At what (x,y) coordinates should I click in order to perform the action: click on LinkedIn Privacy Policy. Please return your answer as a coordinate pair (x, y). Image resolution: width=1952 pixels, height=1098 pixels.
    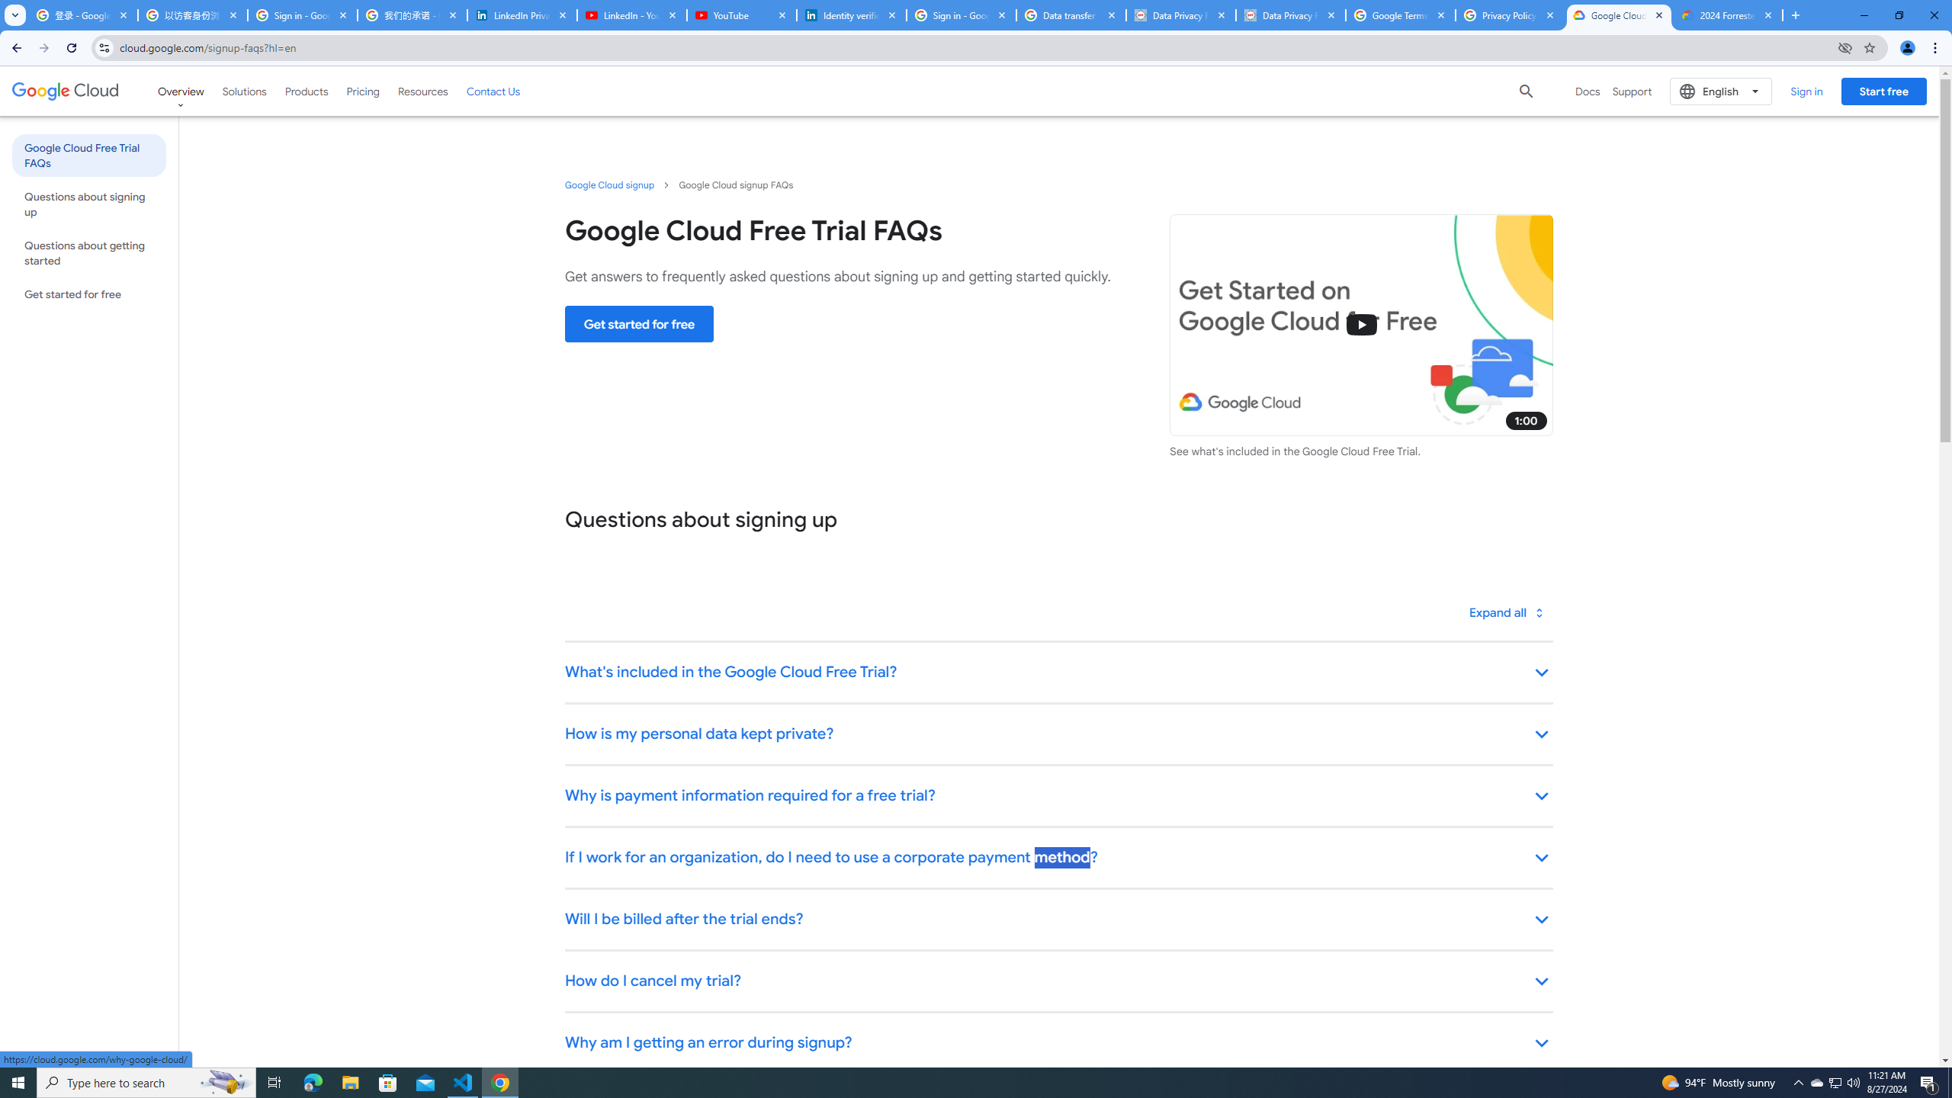
    Looking at the image, I should click on (522, 15).